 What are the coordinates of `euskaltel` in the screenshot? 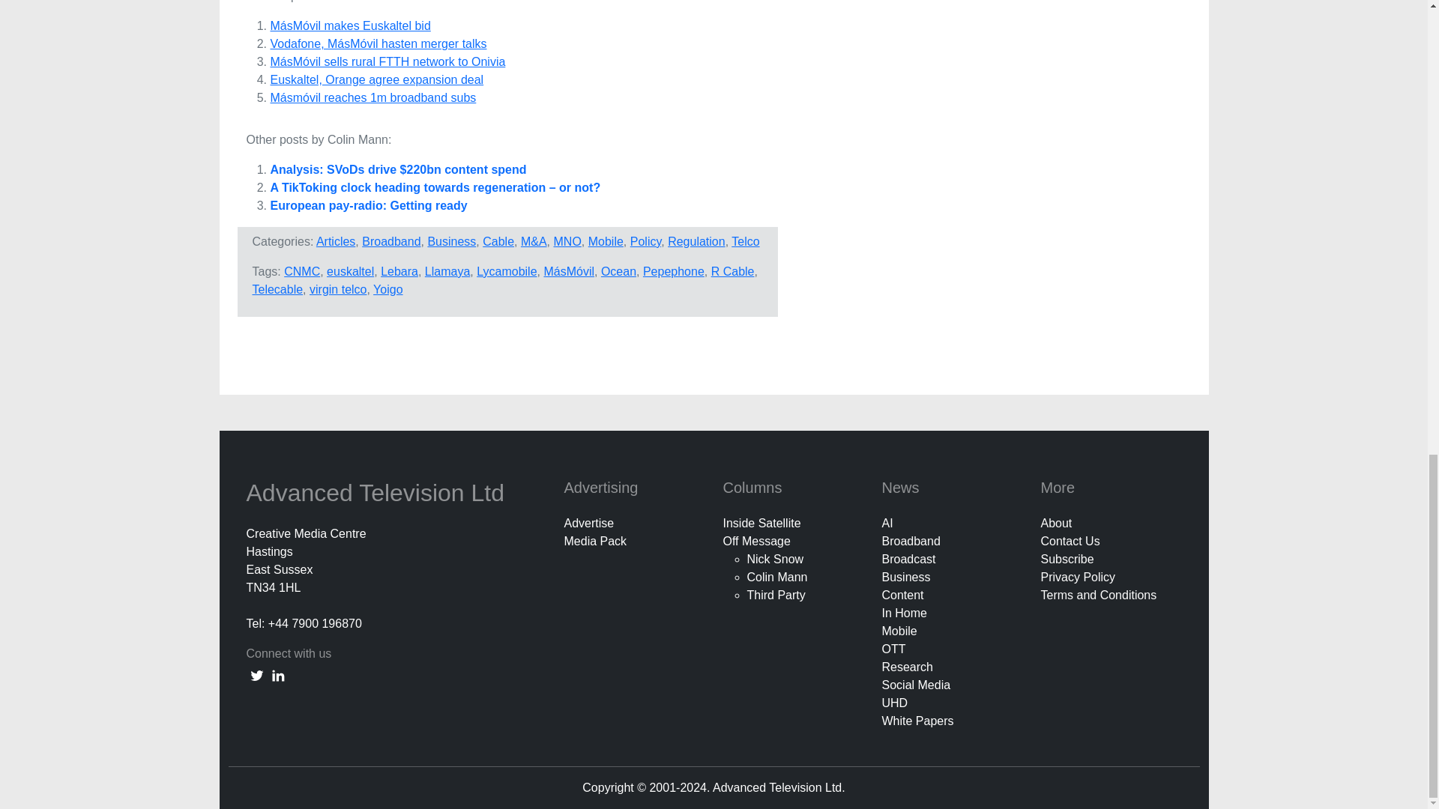 It's located at (350, 271).